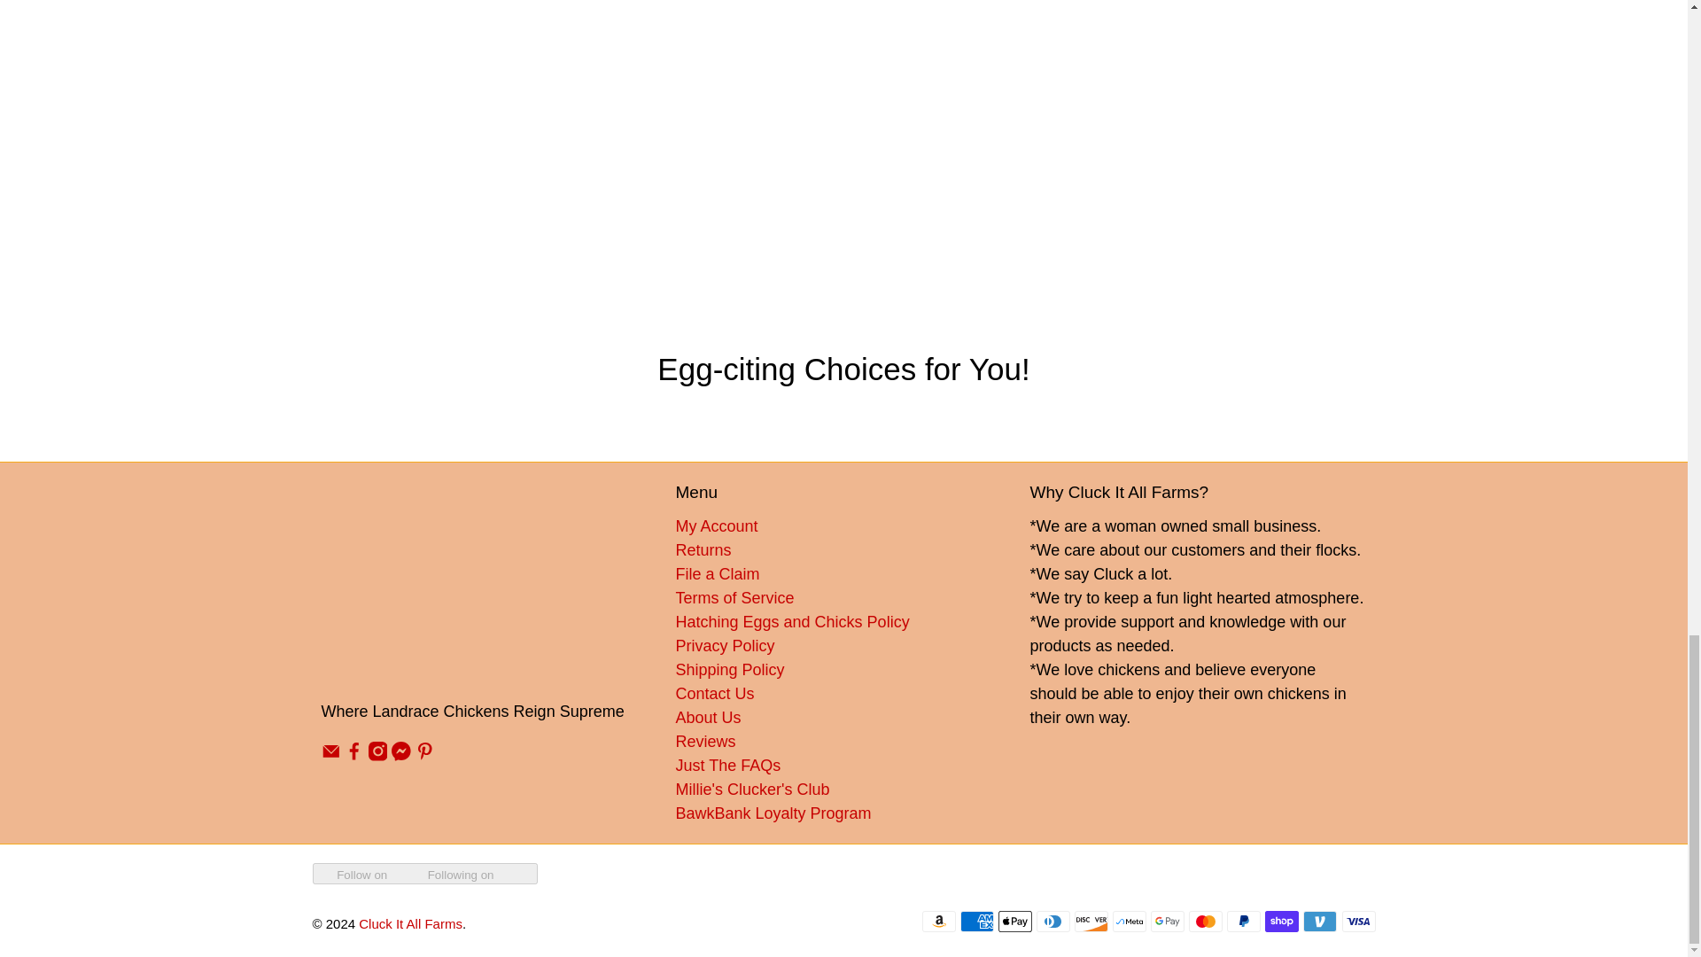 Image resolution: width=1701 pixels, height=957 pixels. I want to click on Diners Club, so click(1052, 922).